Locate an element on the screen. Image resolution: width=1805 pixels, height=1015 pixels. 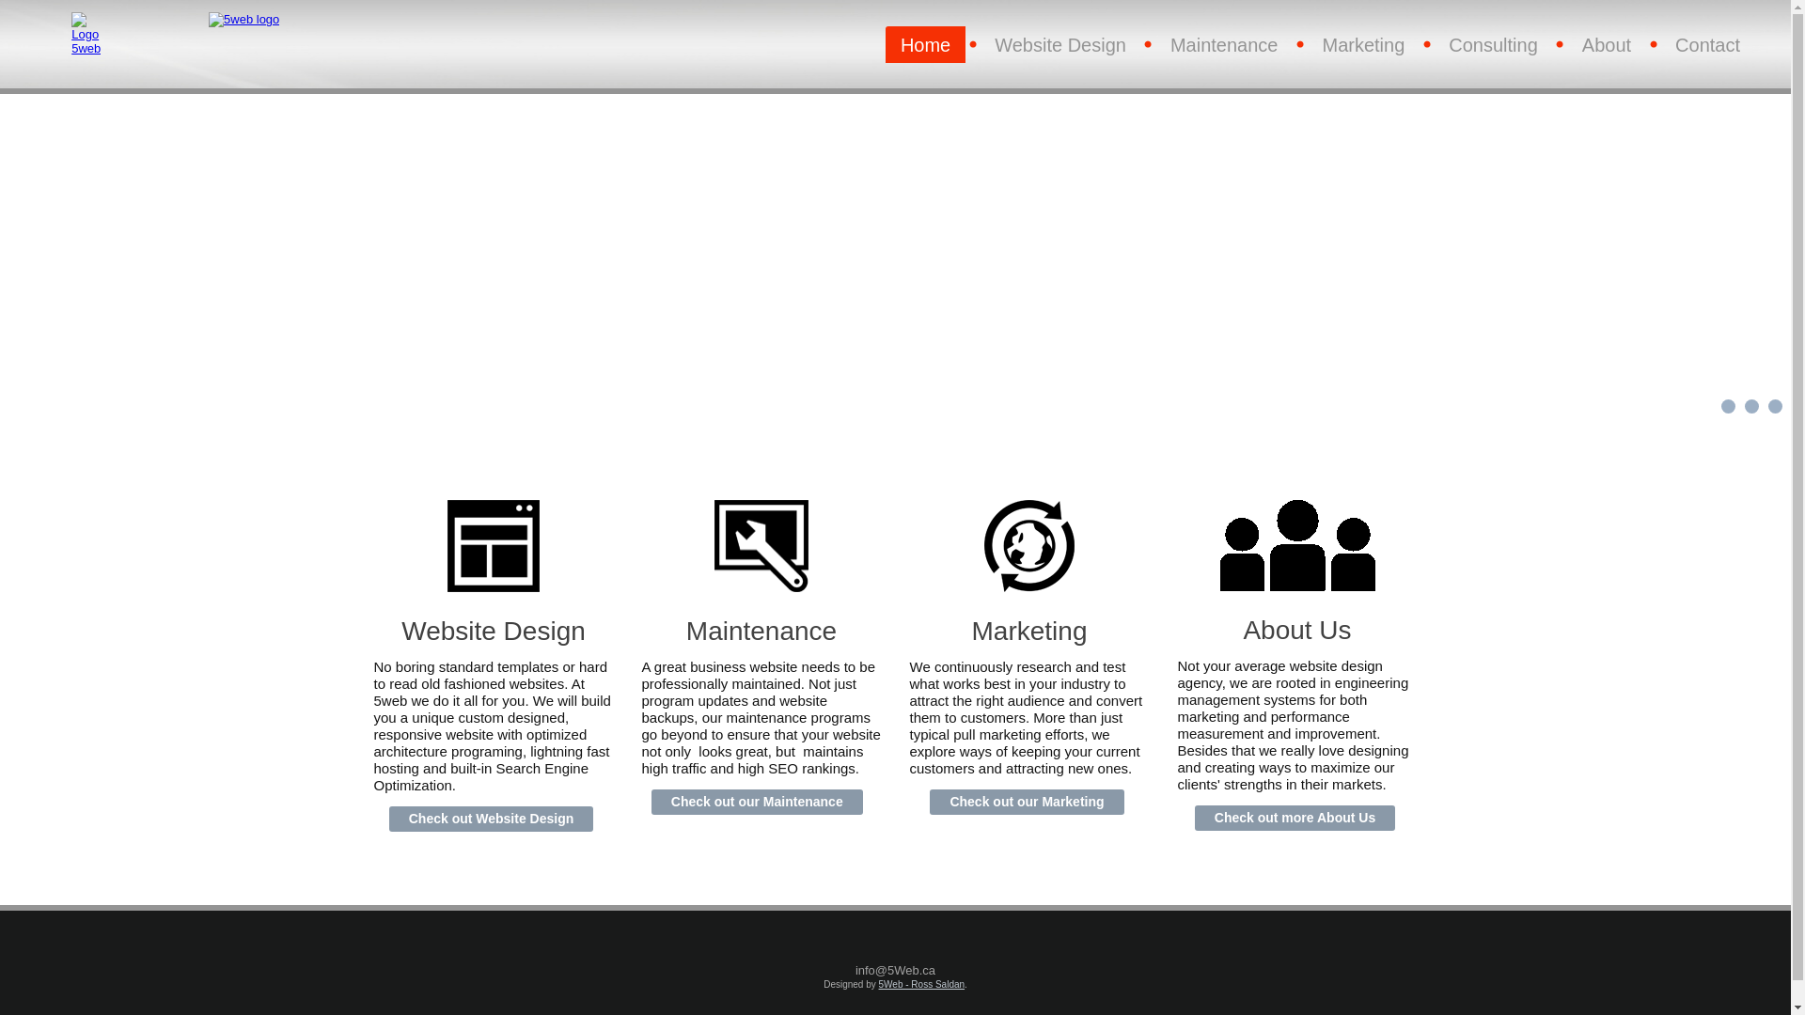
Contact is located at coordinates (1707, 45).